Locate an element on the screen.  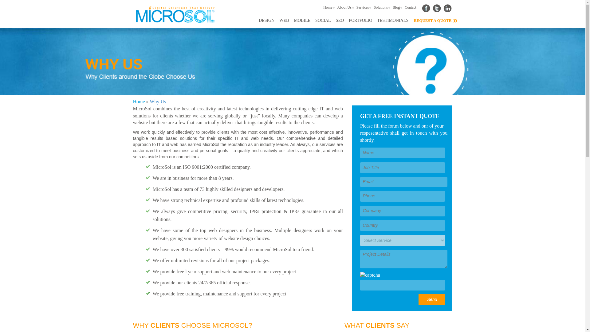
DESIGN is located at coordinates (266, 20).